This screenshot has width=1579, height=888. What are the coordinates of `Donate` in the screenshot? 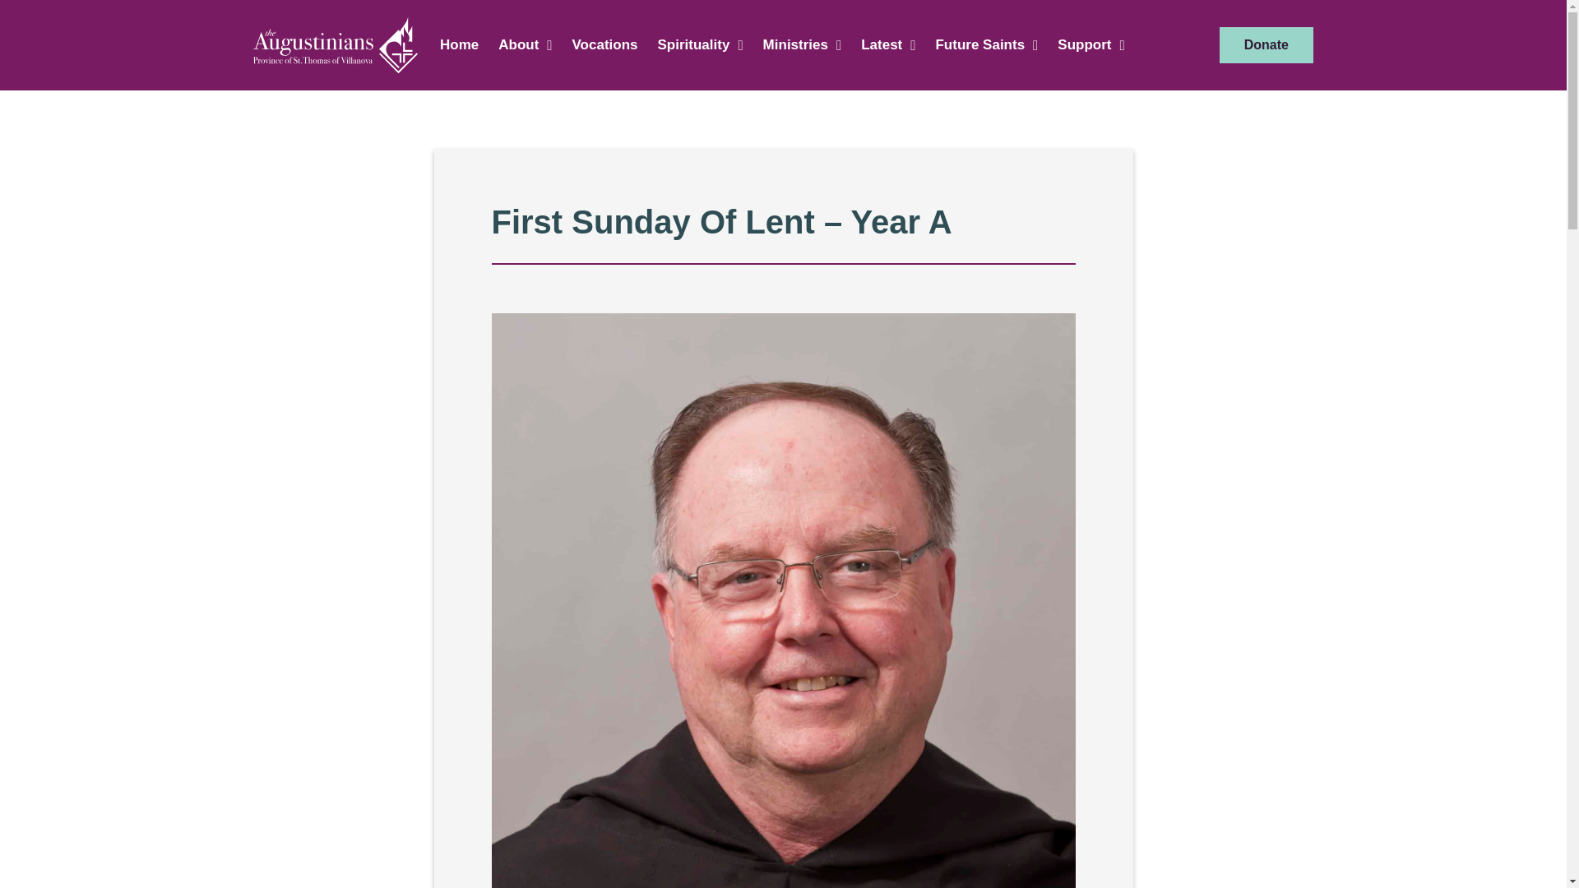 It's located at (1266, 44).